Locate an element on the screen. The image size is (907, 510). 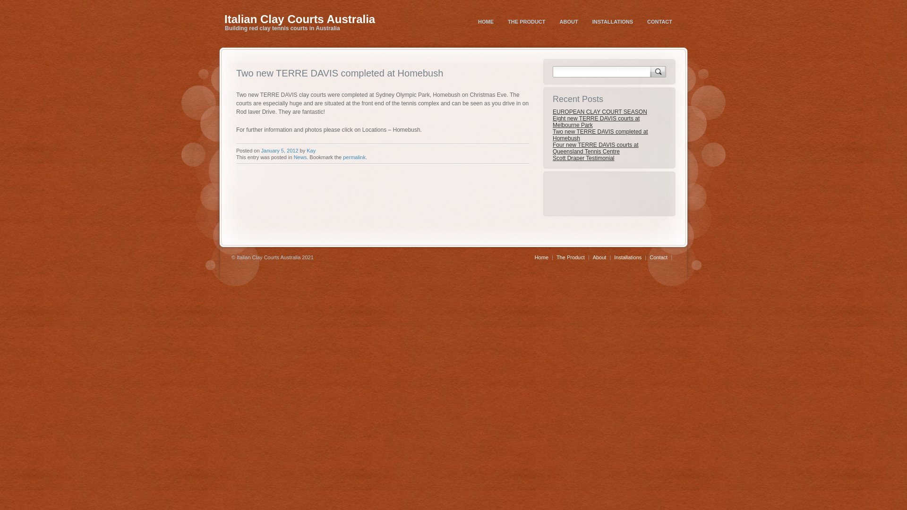
HOME is located at coordinates (486, 22).